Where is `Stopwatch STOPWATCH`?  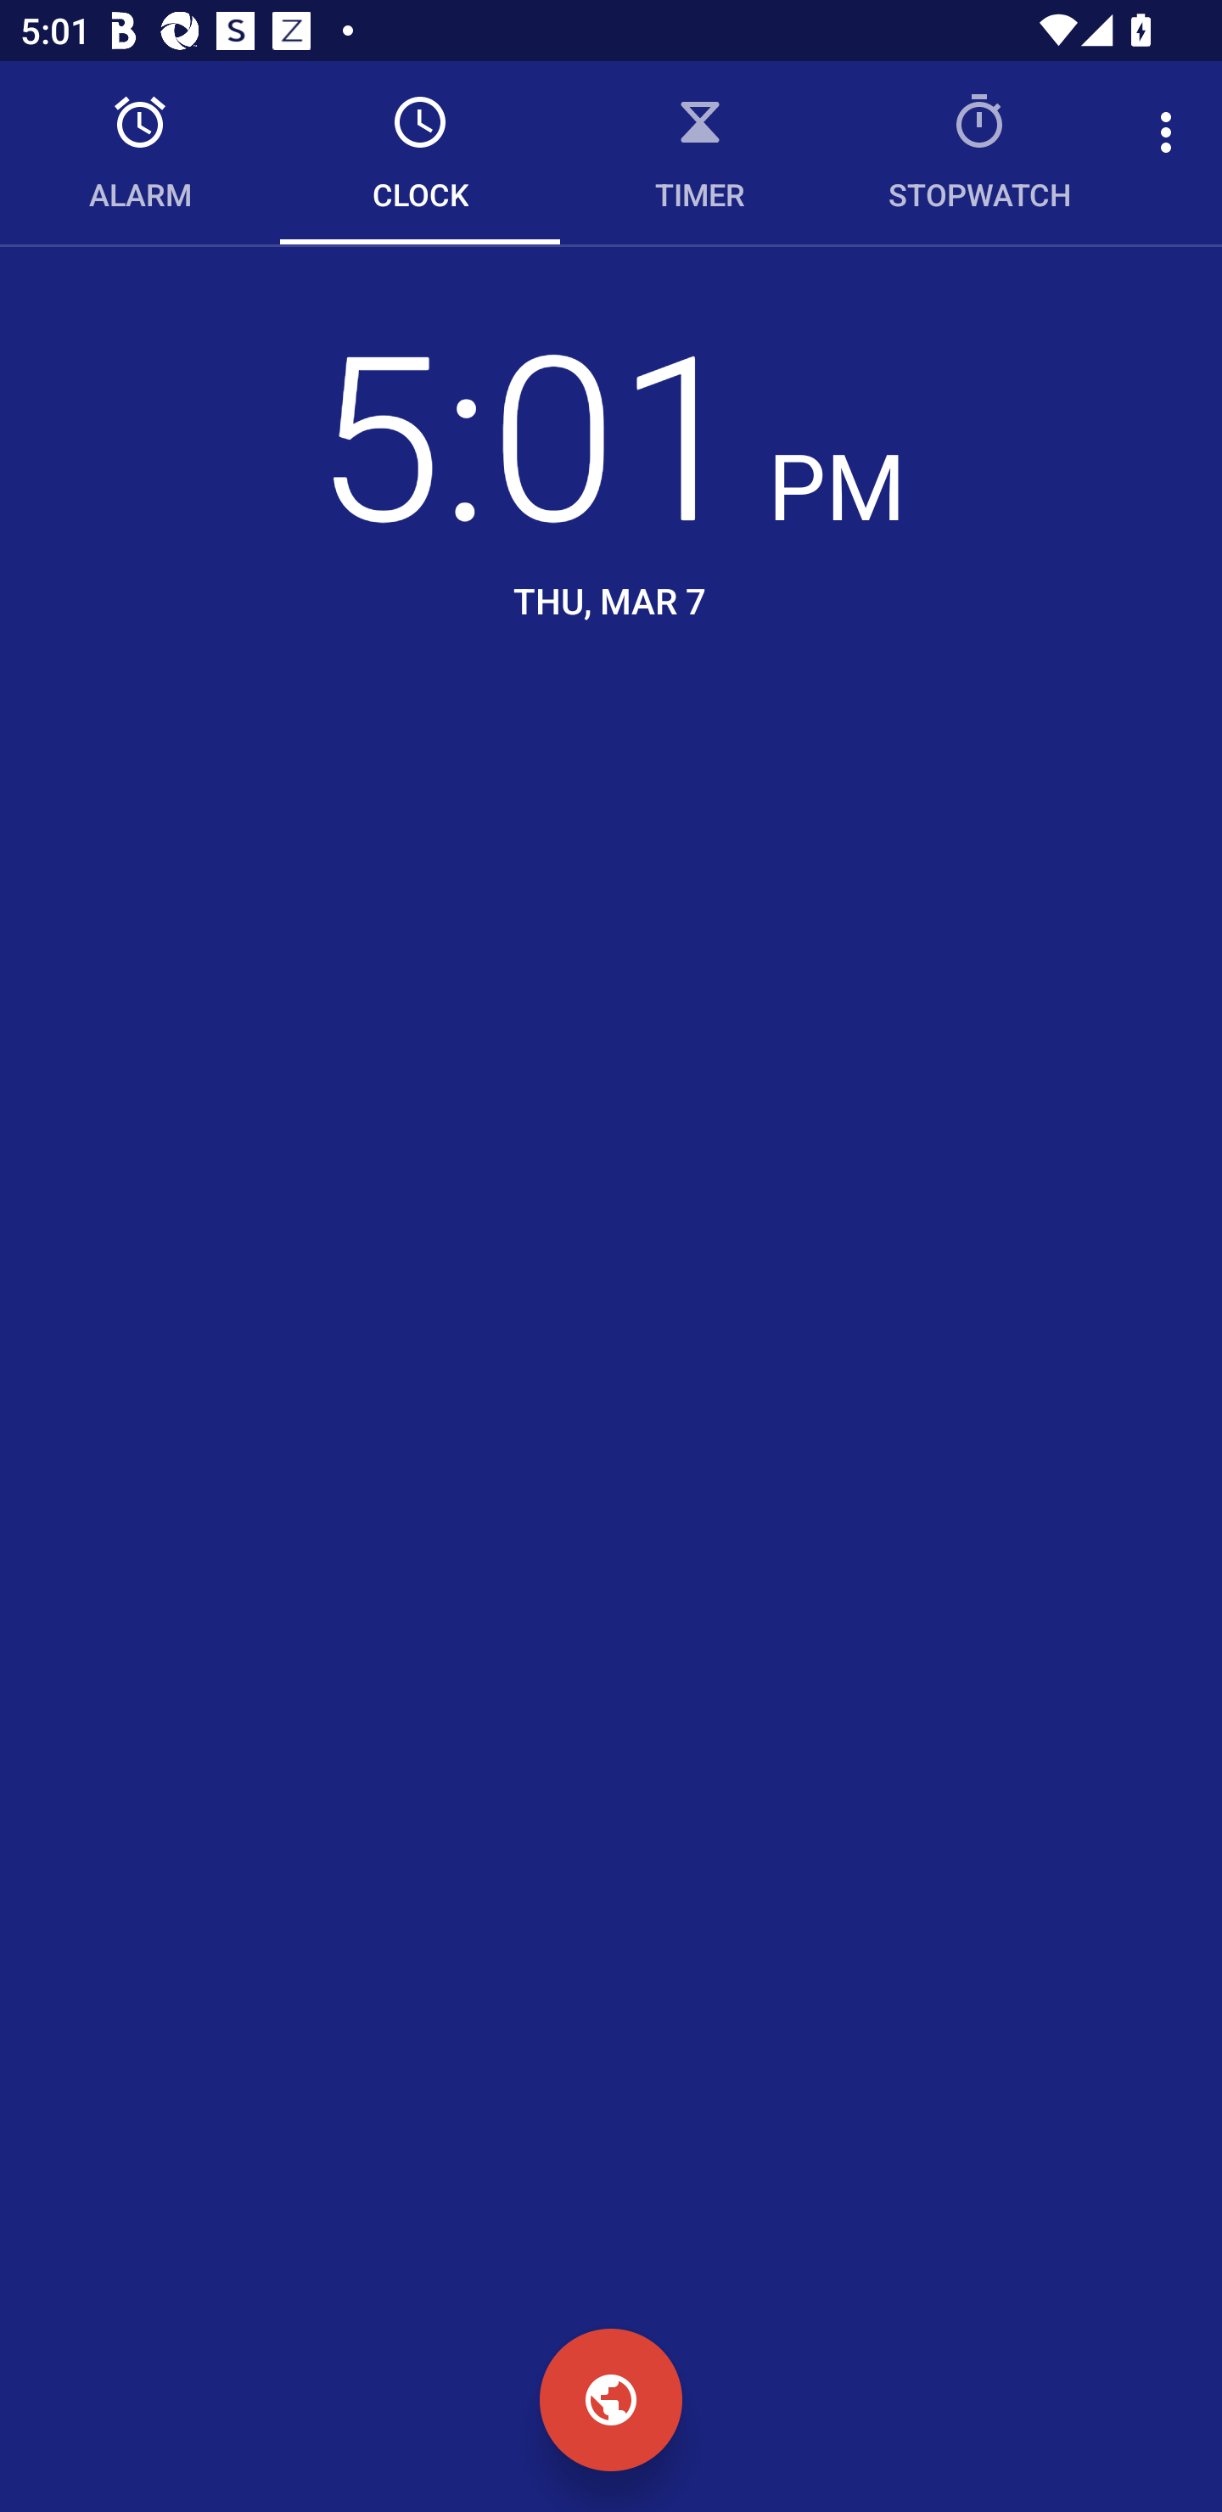
Stopwatch STOPWATCH is located at coordinates (980, 152).